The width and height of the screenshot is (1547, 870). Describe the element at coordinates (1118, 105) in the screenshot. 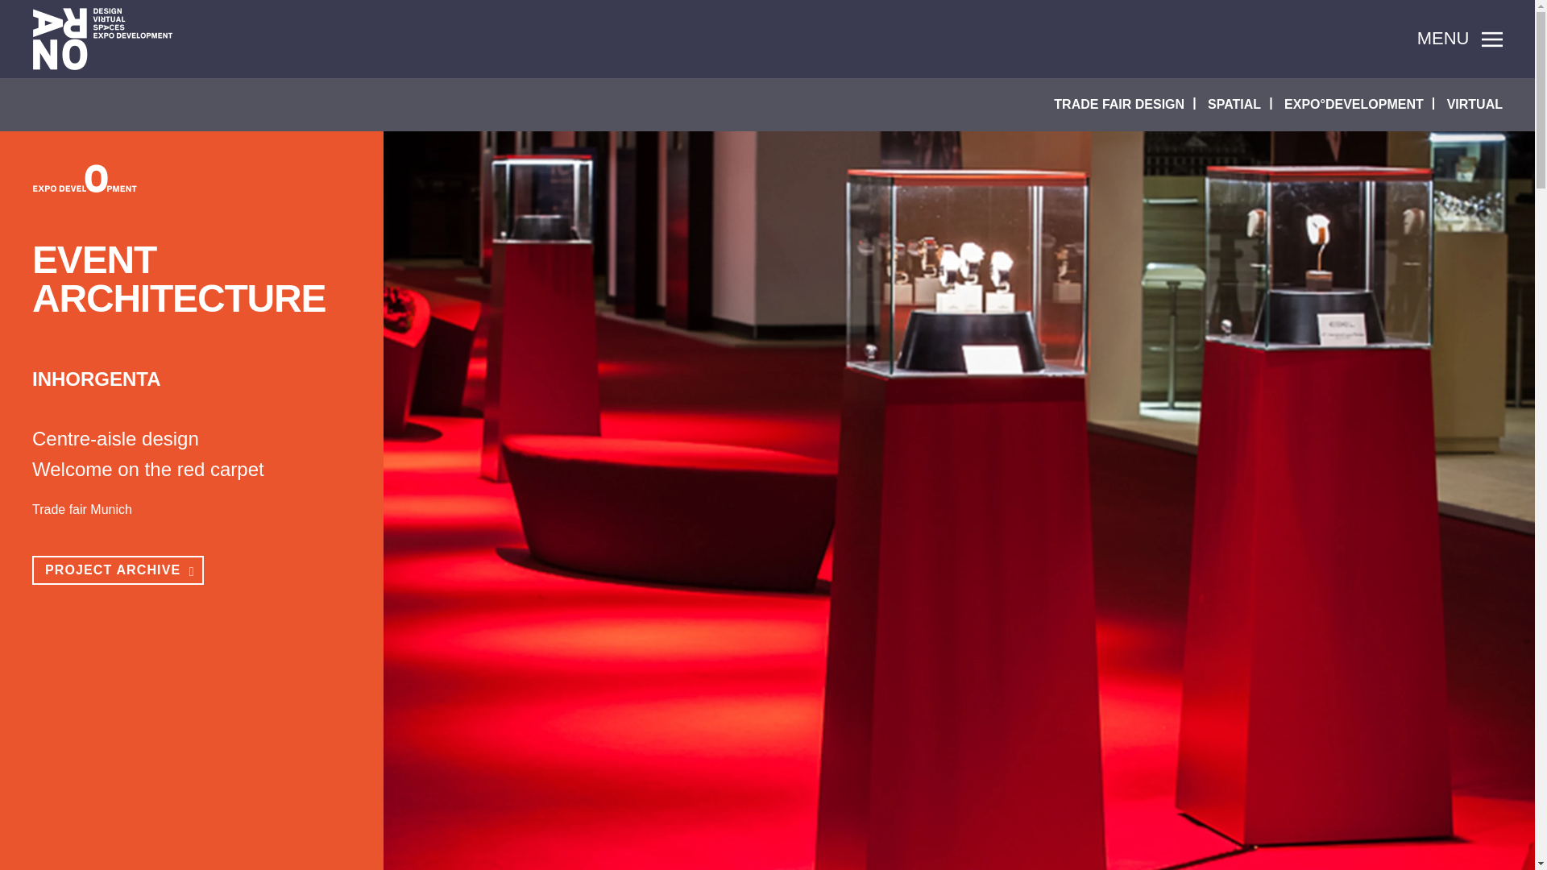

I see `TRADE FAIR DESIGN` at that location.